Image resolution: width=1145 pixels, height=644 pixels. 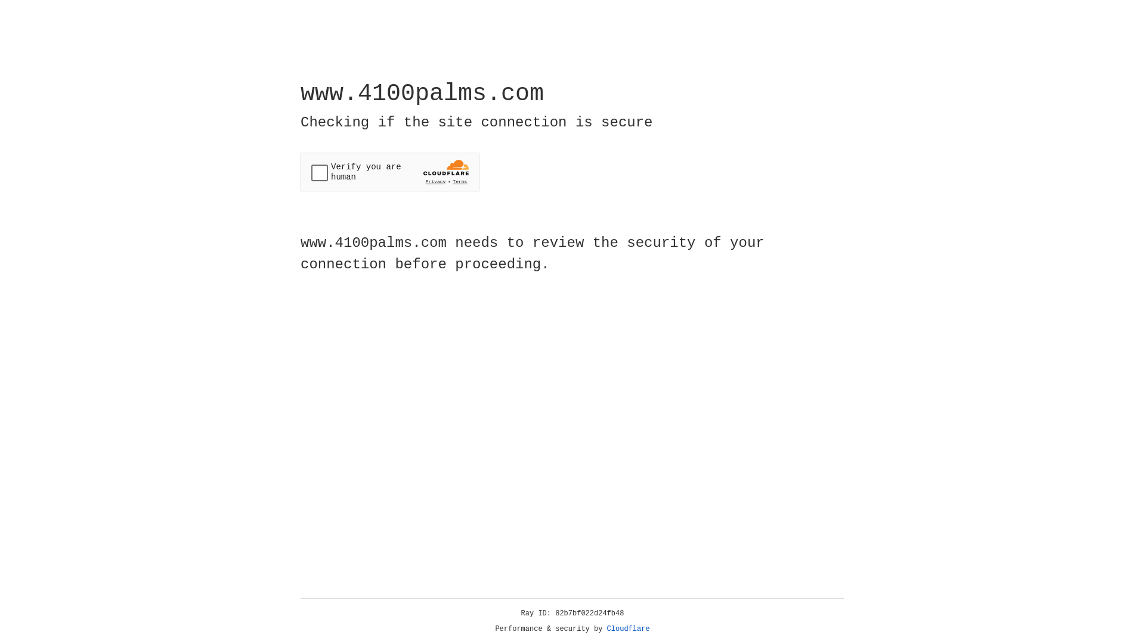 I want to click on Widget containing a Cloudflare security challenge, so click(x=390, y=172).